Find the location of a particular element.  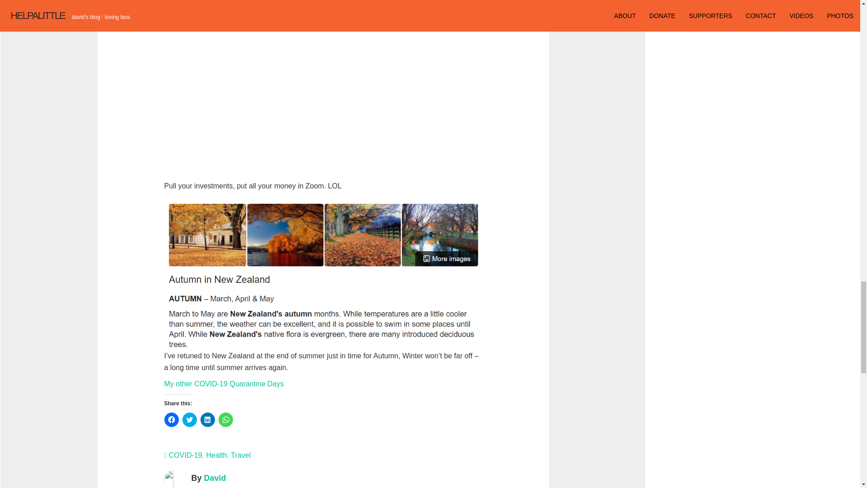

Click to share on Twitter is located at coordinates (189, 419).